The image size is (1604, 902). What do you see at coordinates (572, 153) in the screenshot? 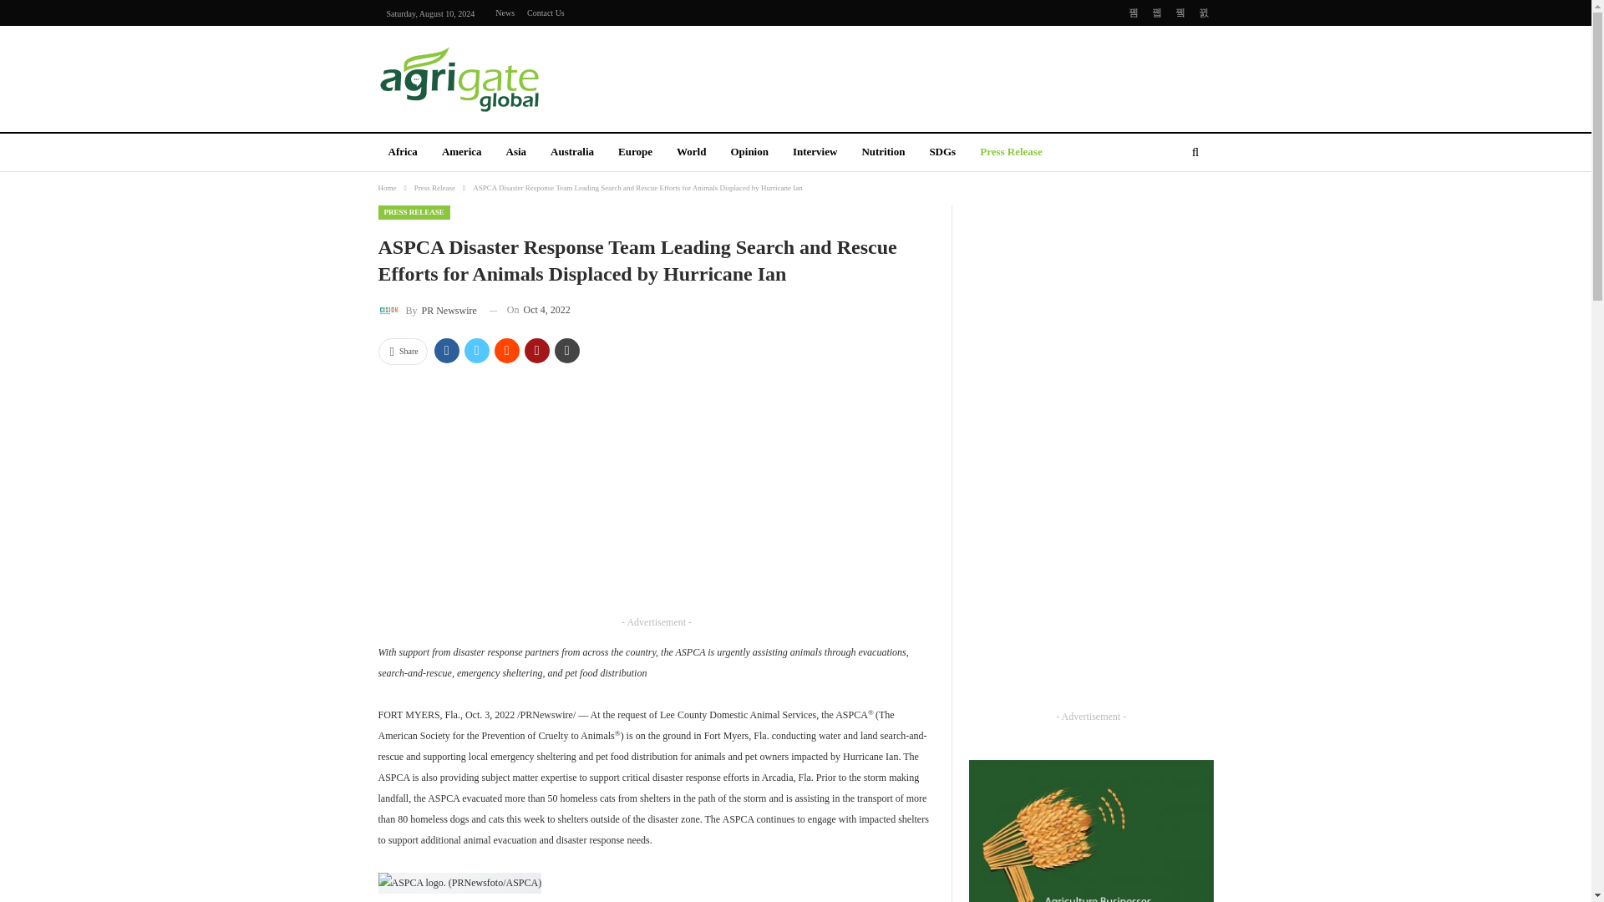
I see `Australia` at bounding box center [572, 153].